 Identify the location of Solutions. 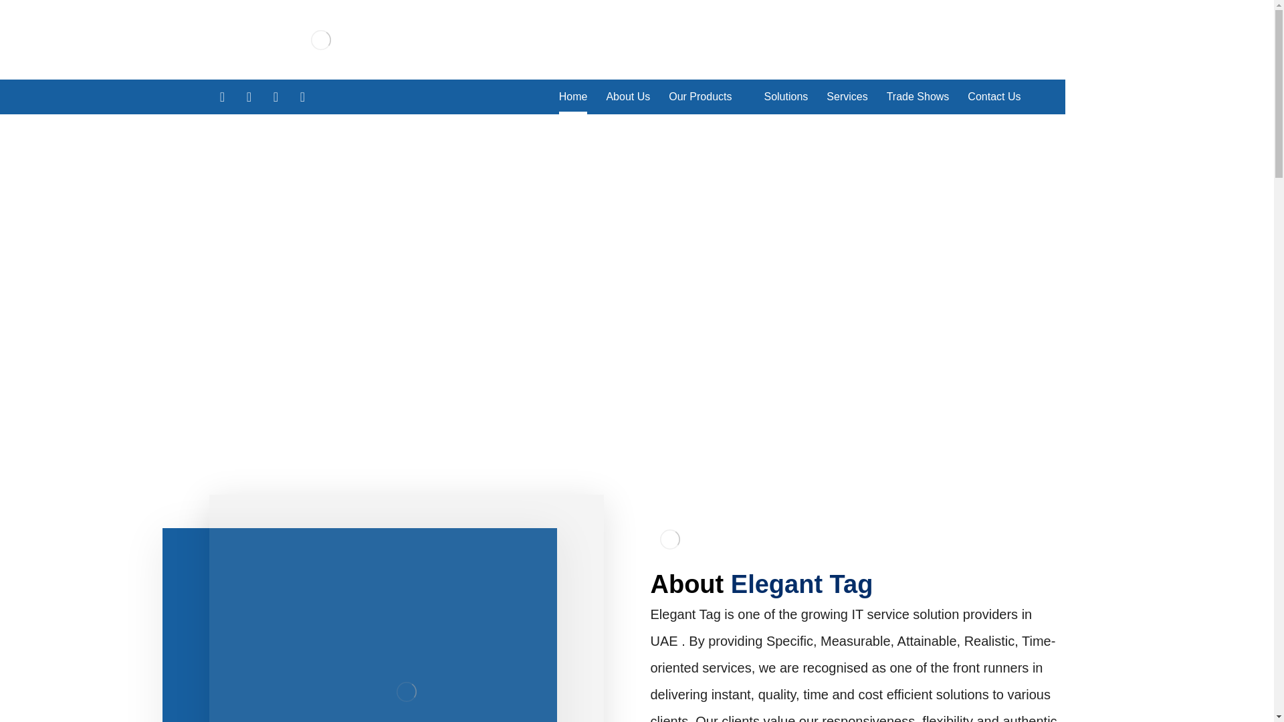
(785, 96).